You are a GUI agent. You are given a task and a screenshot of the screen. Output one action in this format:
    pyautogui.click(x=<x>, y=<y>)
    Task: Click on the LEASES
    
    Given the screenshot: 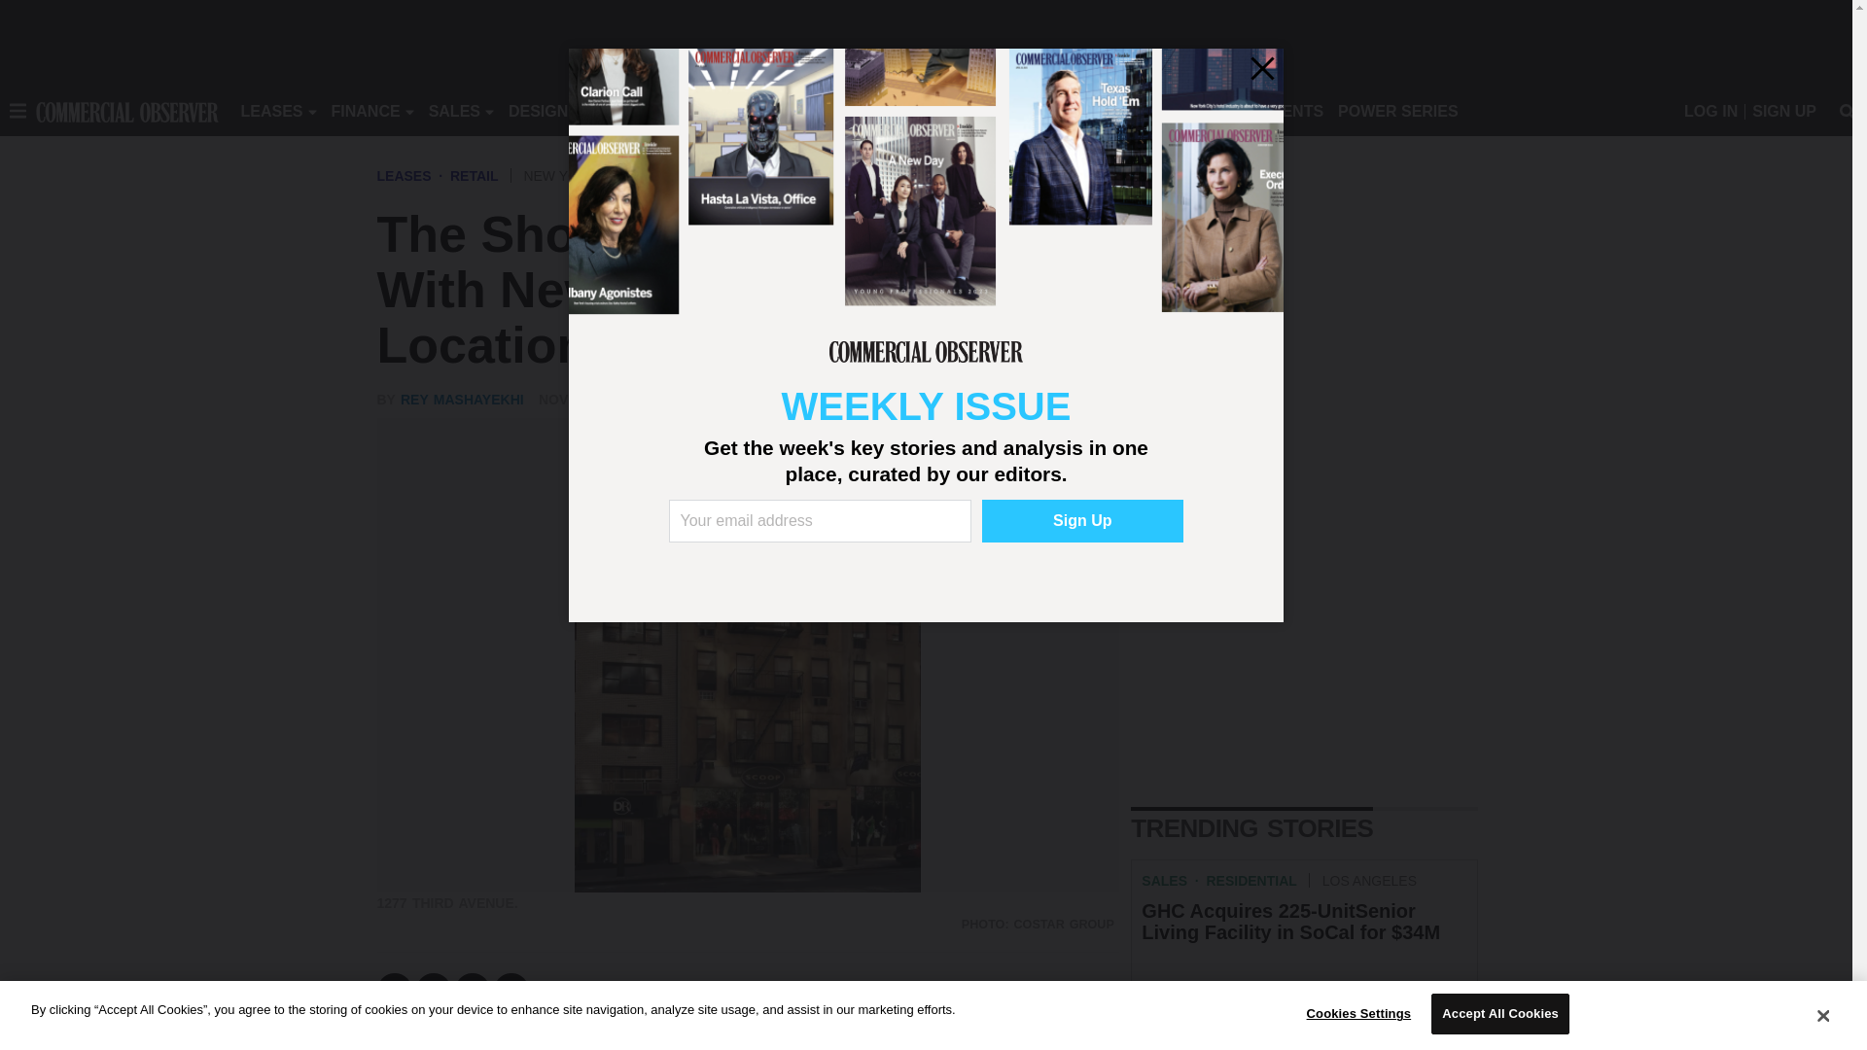 What is the action you would take?
    pyautogui.click(x=271, y=111)
    